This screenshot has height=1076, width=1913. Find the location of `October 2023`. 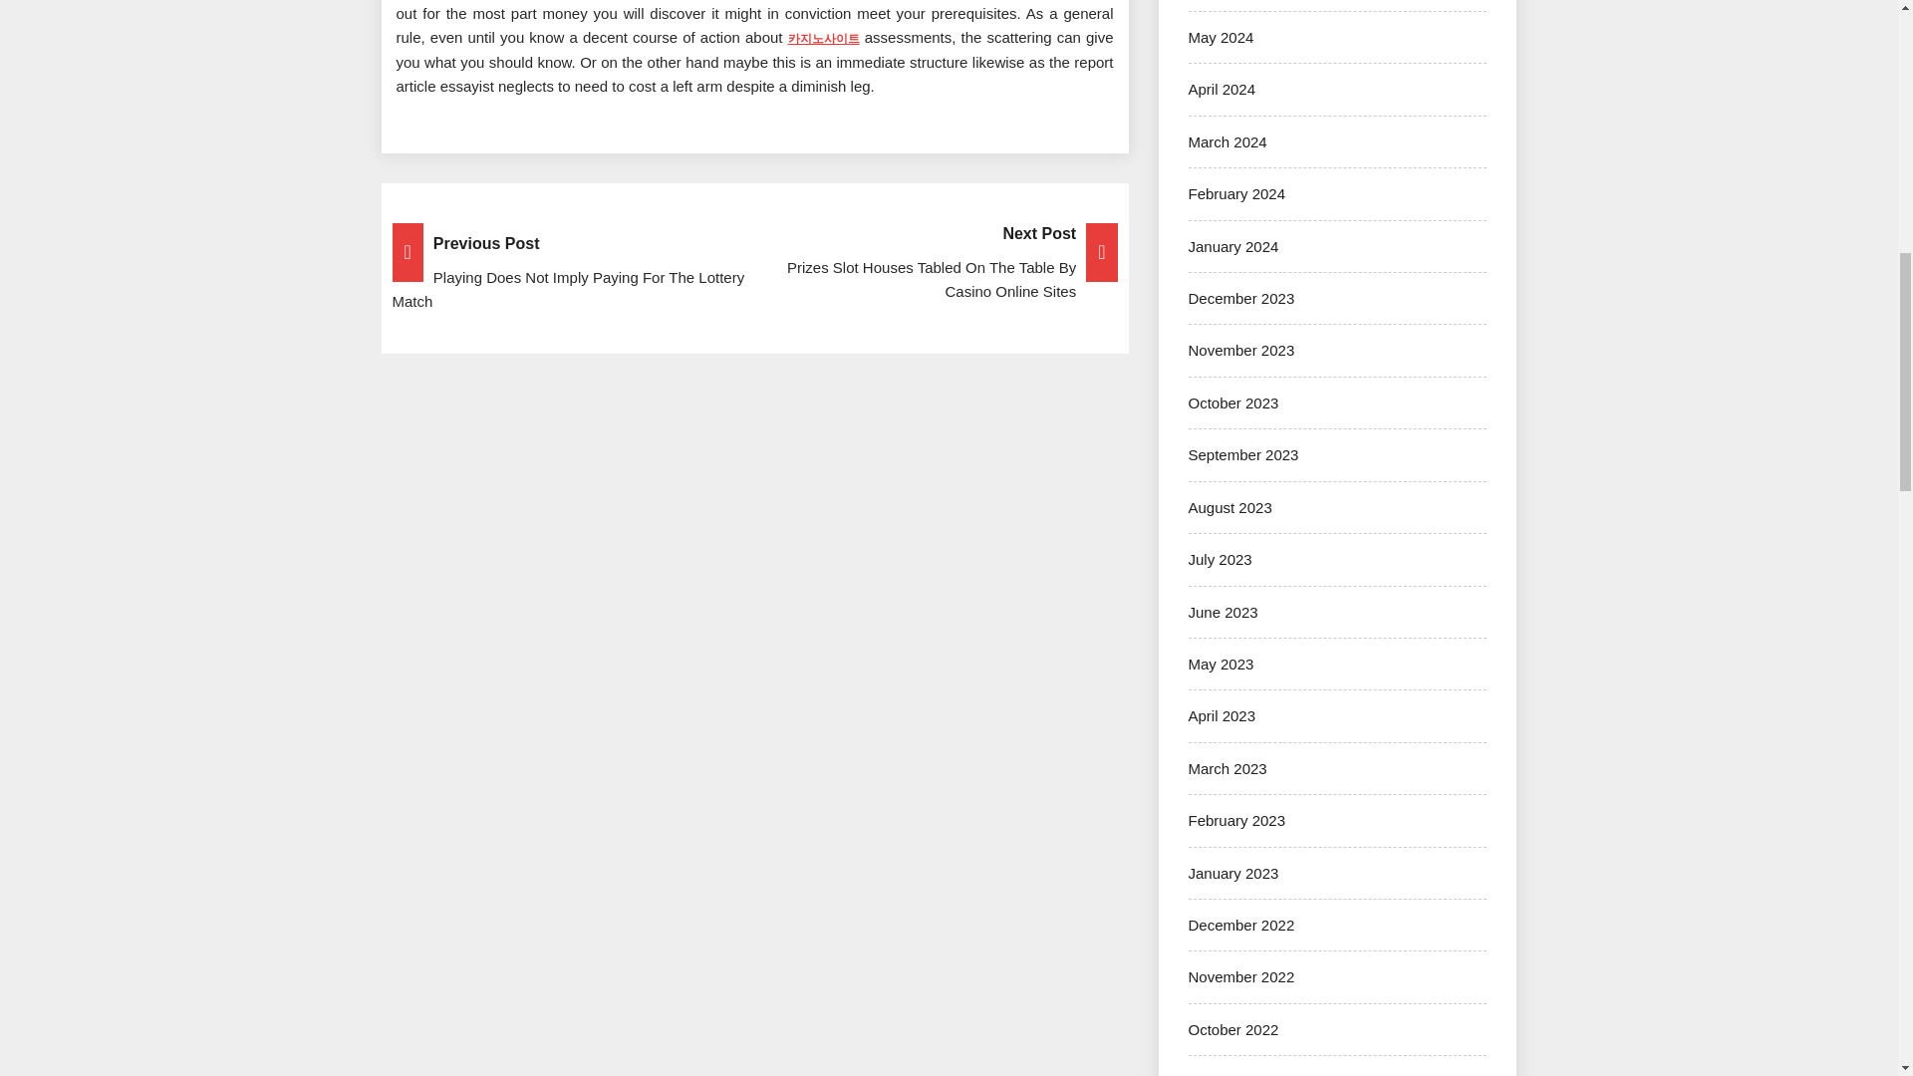

October 2023 is located at coordinates (1232, 403).